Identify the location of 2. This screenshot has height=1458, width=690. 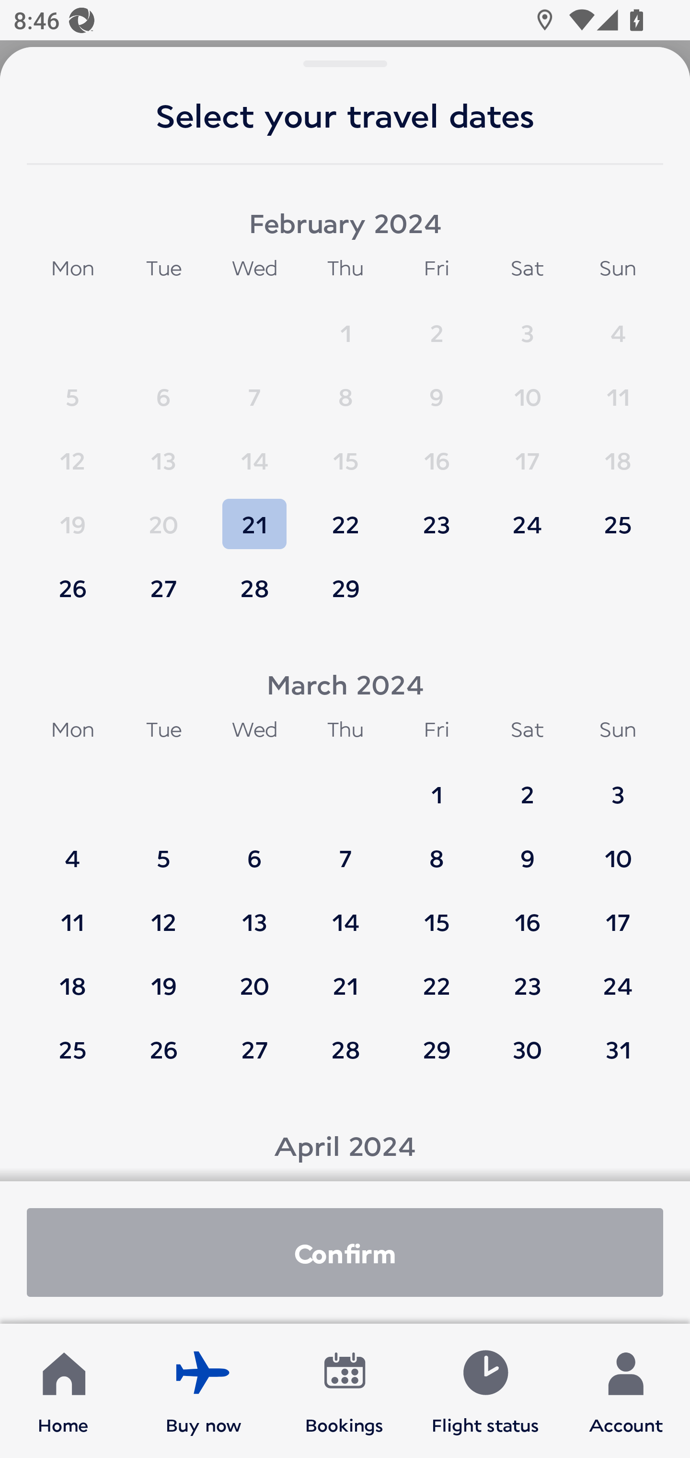
(437, 324).